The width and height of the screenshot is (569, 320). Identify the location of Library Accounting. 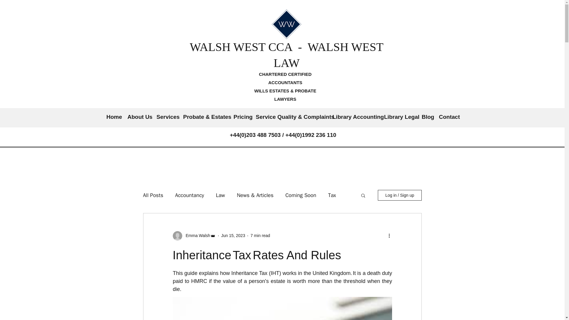
(355, 117).